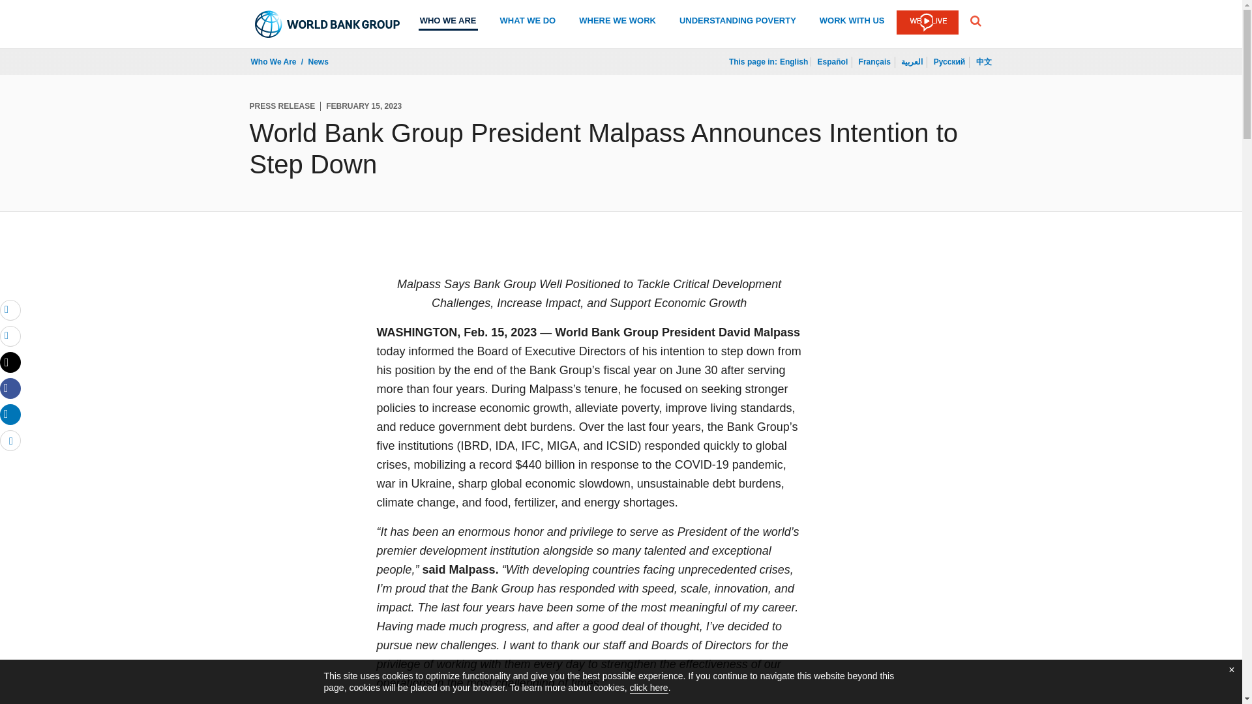 The width and height of the screenshot is (1252, 704). What do you see at coordinates (327, 24) in the screenshot?
I see `The World Bank Group logo` at bounding box center [327, 24].